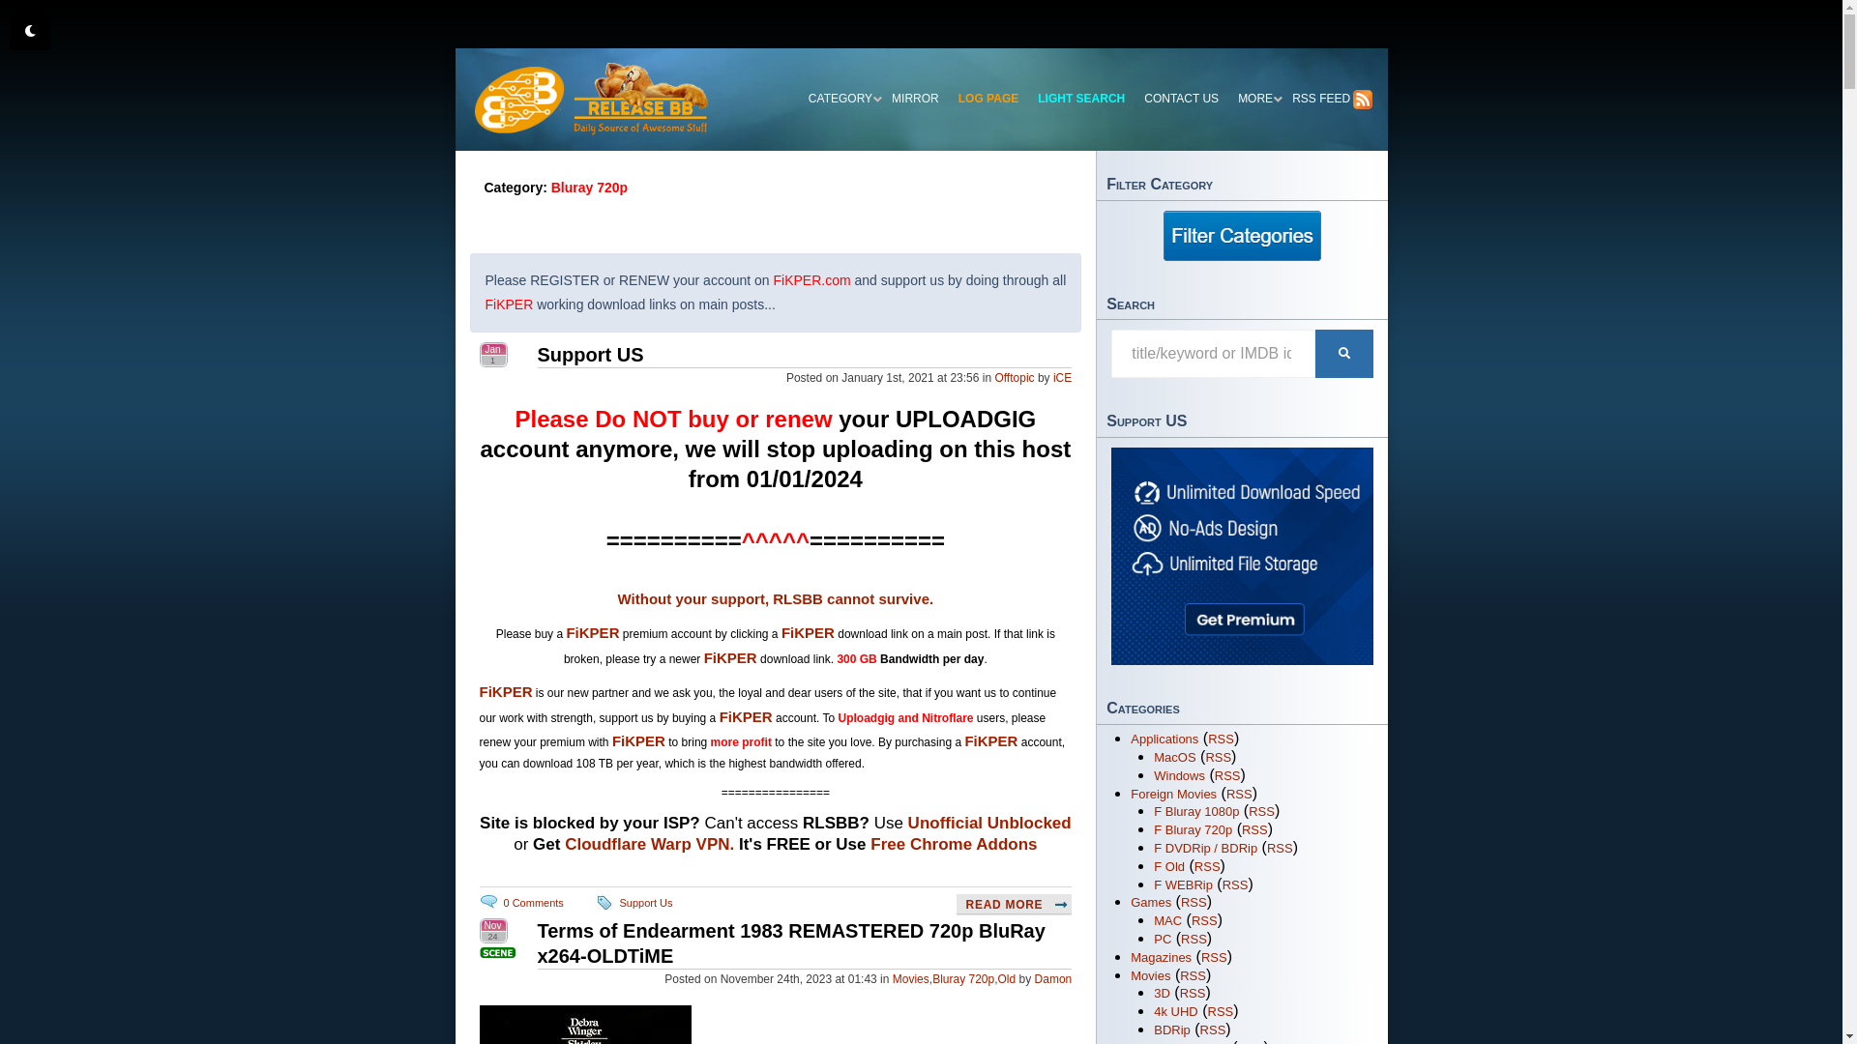  What do you see at coordinates (1180, 775) in the screenshot?
I see `Windows` at bounding box center [1180, 775].